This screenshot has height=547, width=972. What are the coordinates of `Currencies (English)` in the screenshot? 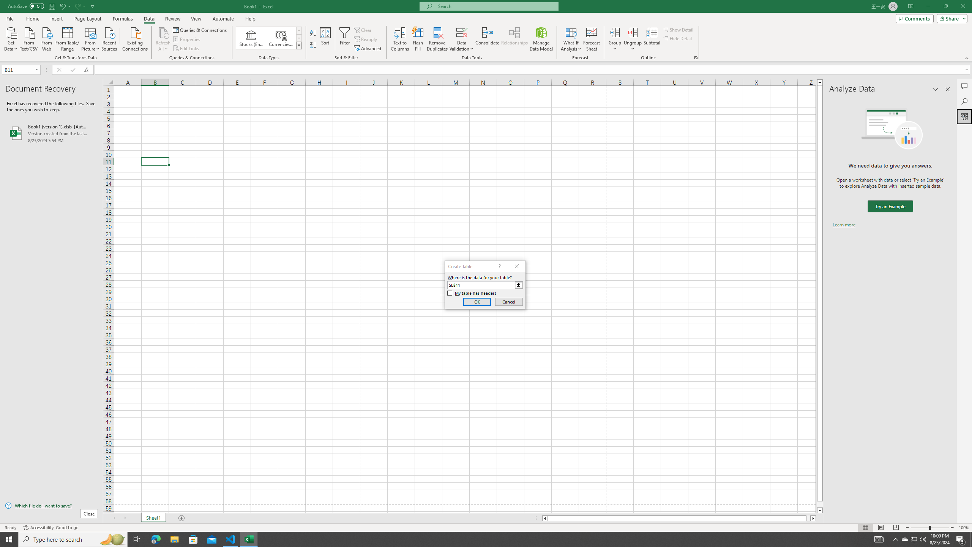 It's located at (281, 38).